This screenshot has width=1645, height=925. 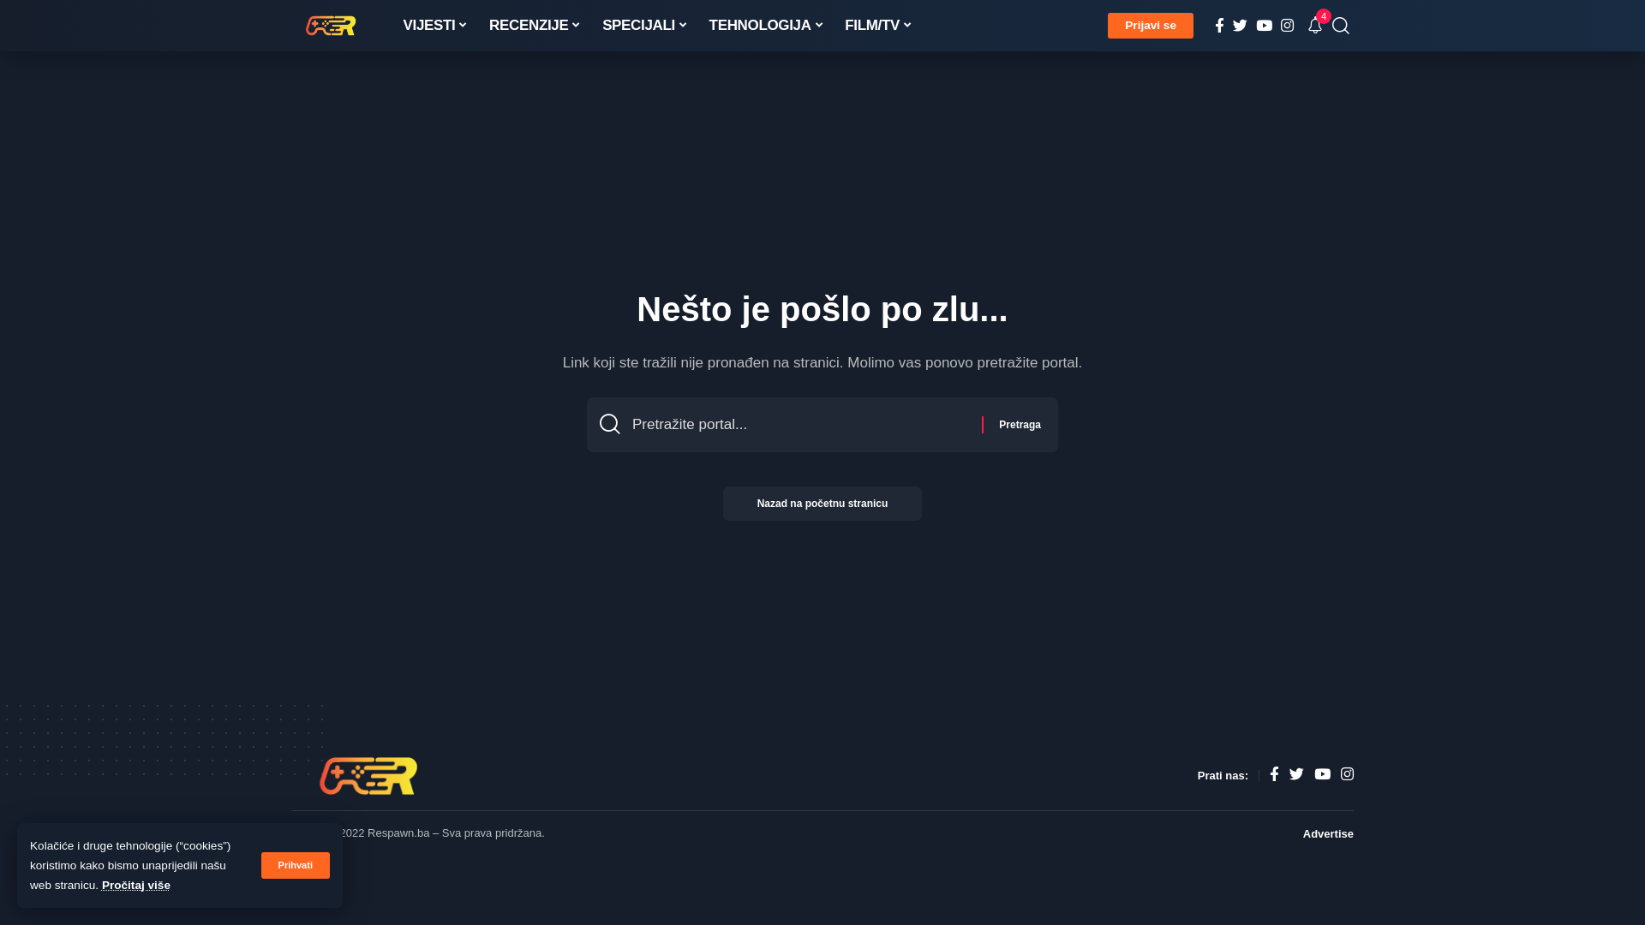 What do you see at coordinates (1020, 425) in the screenshot?
I see `Pretraga` at bounding box center [1020, 425].